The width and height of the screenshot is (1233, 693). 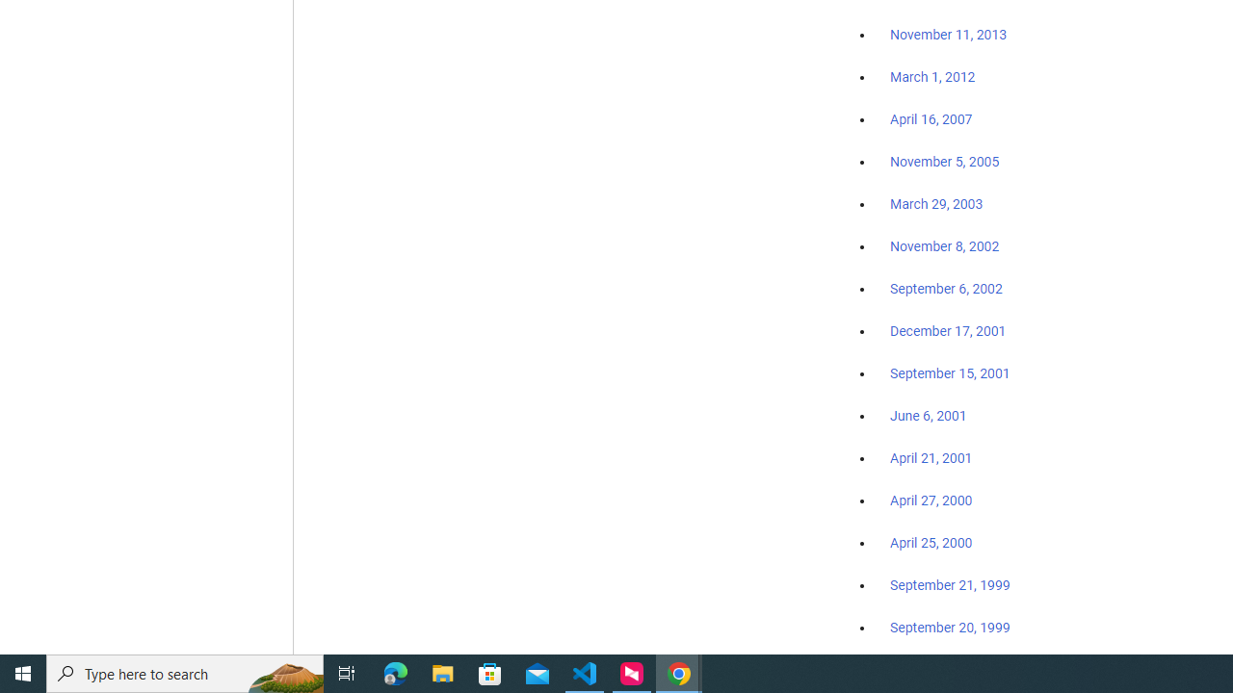 What do you see at coordinates (948, 36) in the screenshot?
I see `November 11, 2013` at bounding box center [948, 36].